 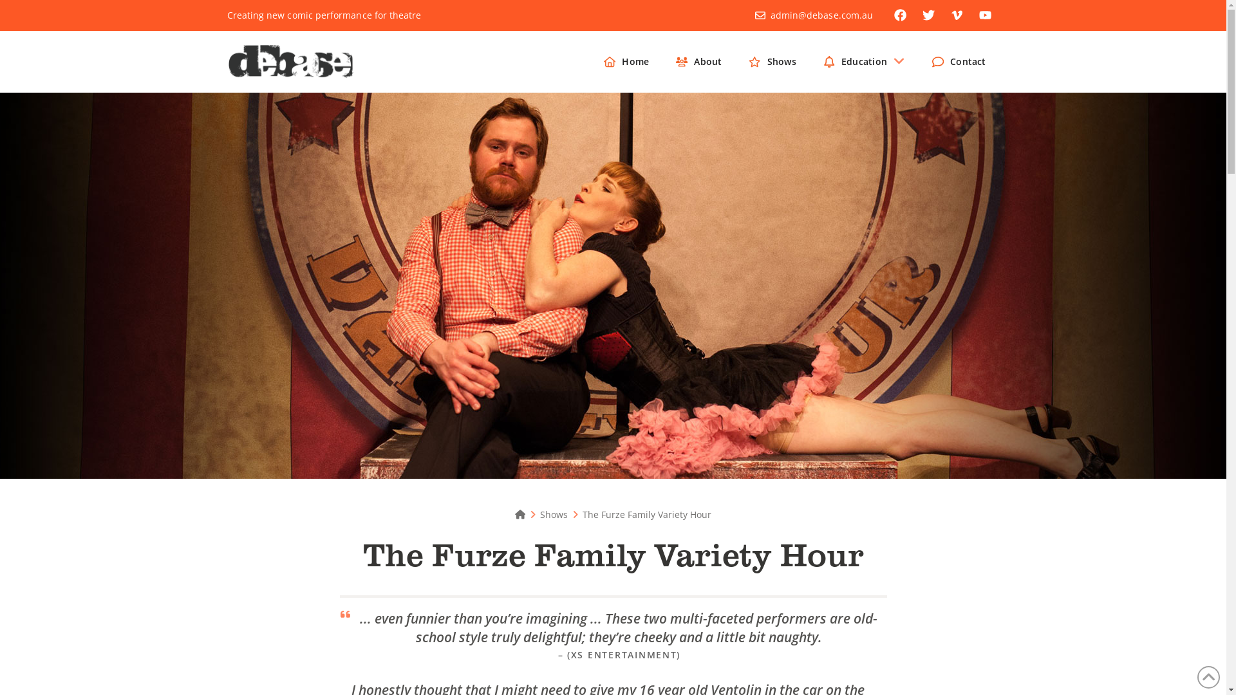 I want to click on Shows, so click(x=554, y=515).